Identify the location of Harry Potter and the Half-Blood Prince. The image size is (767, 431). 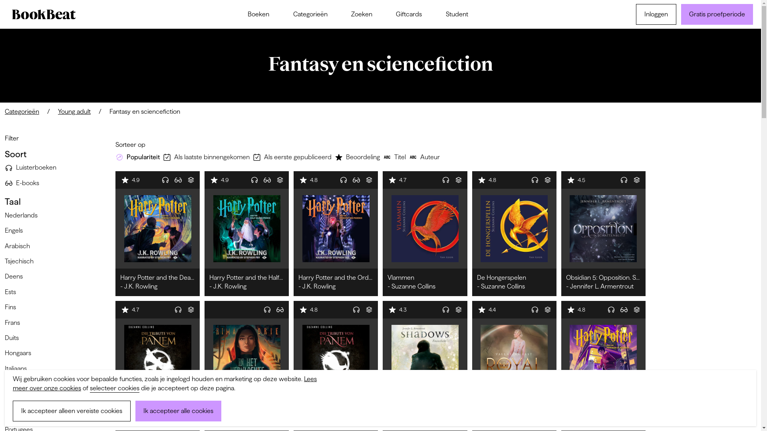
(247, 229).